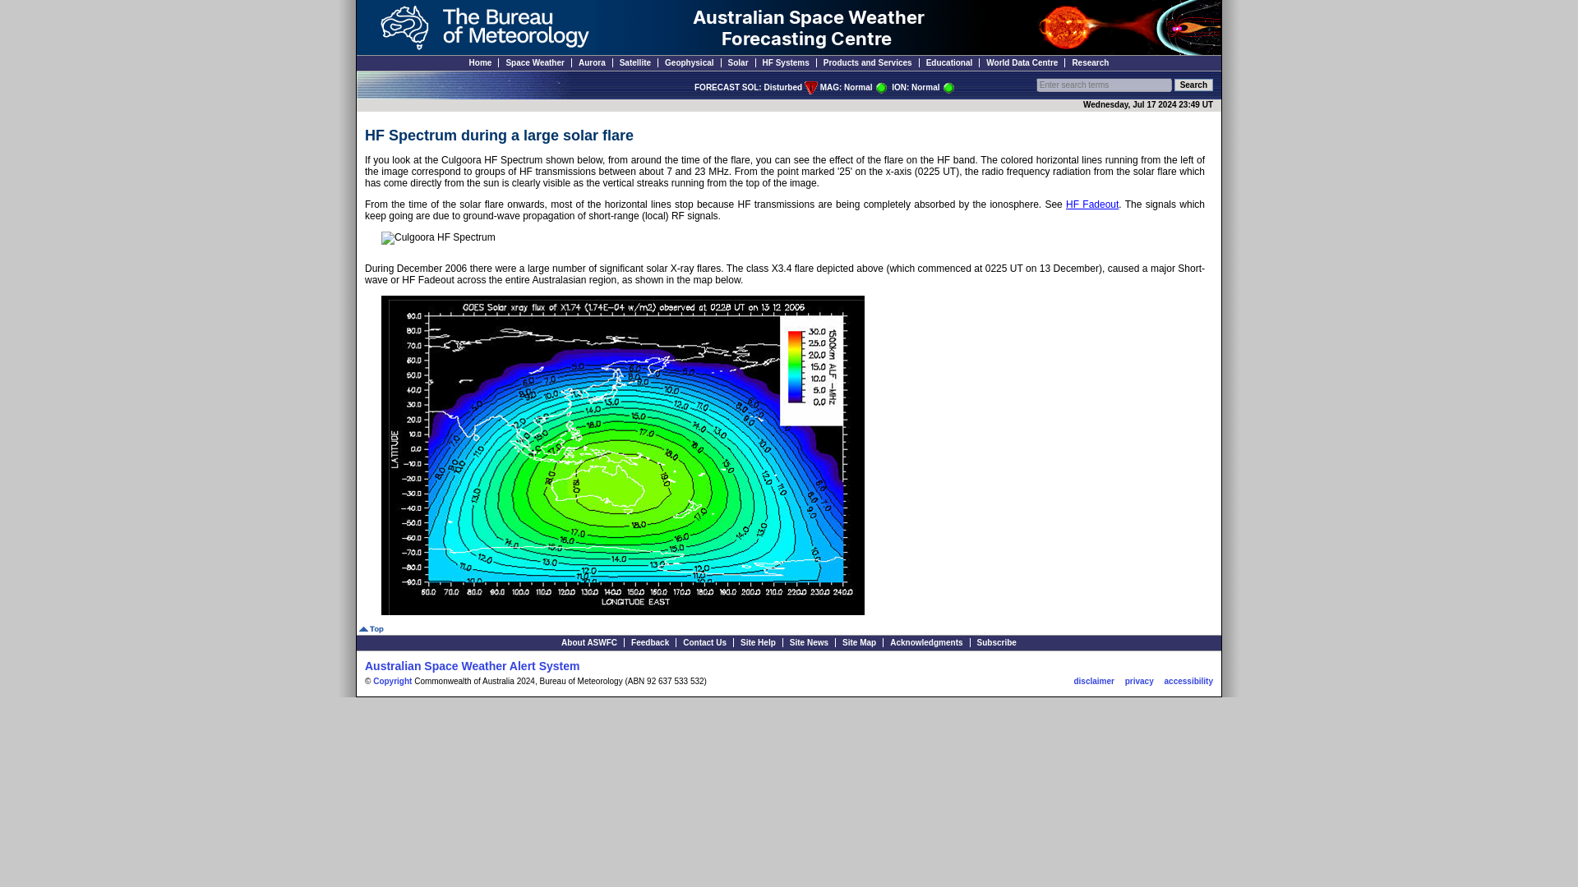  What do you see at coordinates (868, 62) in the screenshot?
I see `Products and Services` at bounding box center [868, 62].